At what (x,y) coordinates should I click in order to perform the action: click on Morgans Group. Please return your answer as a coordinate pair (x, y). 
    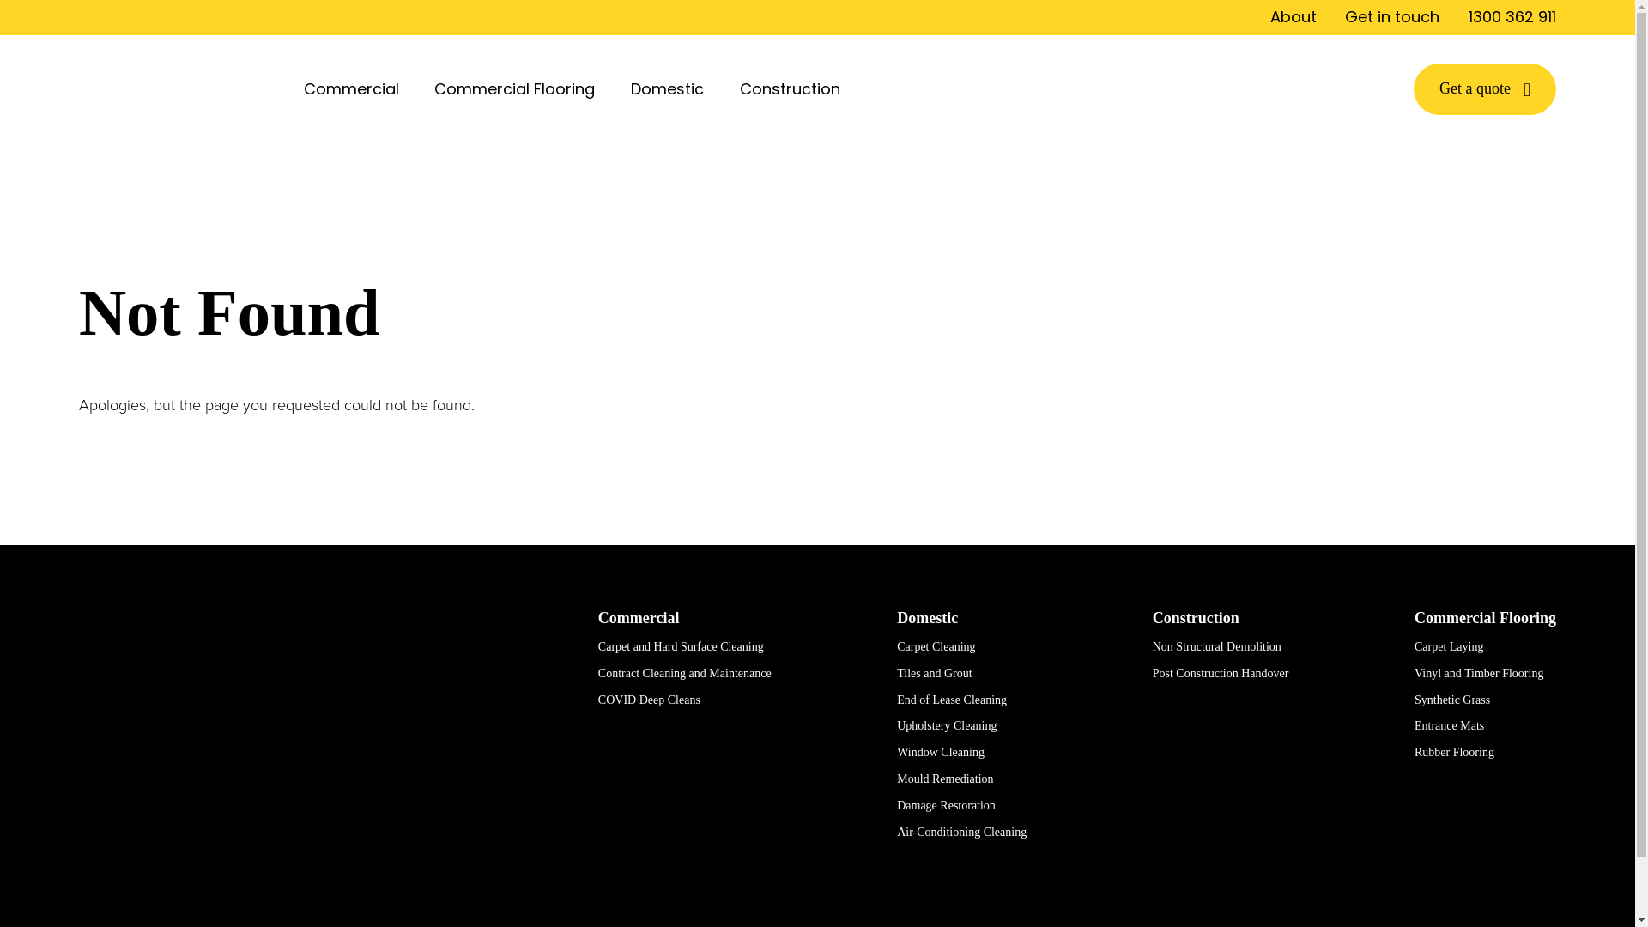
    Looking at the image, I should click on (316, 730).